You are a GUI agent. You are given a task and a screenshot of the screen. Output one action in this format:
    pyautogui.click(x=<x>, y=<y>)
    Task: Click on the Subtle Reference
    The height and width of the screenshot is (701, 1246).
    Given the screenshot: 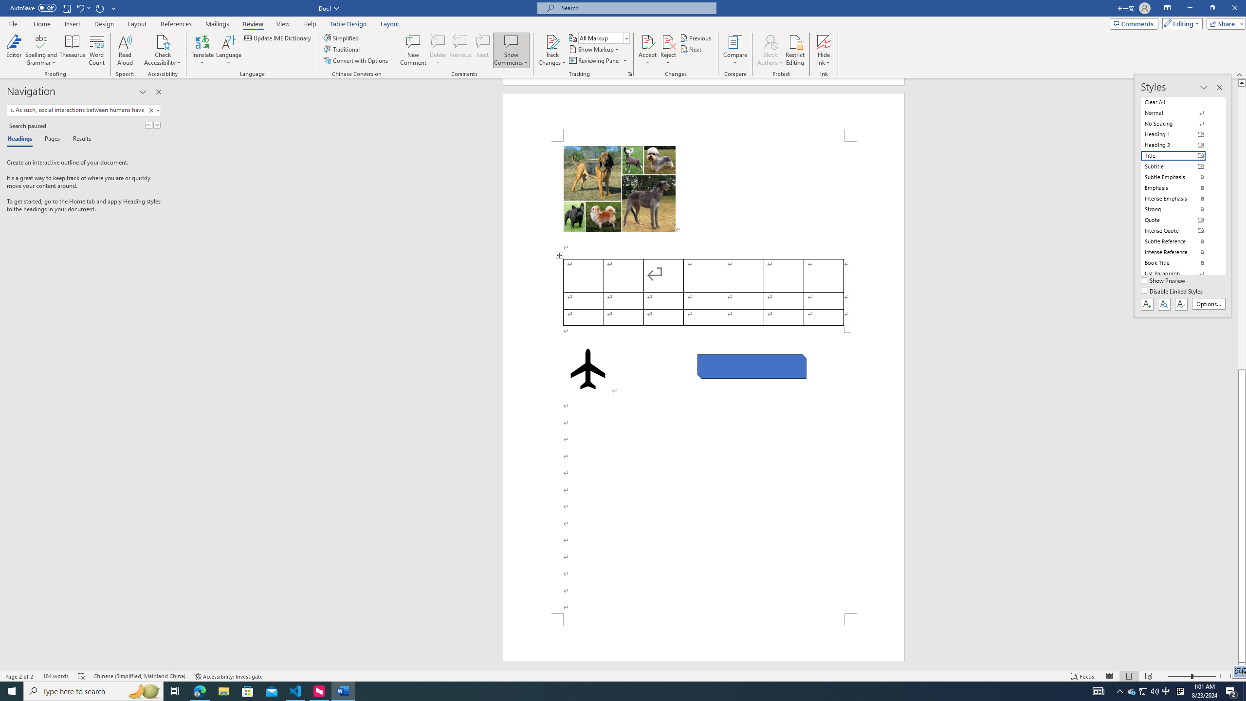 What is the action you would take?
    pyautogui.click(x=1179, y=241)
    